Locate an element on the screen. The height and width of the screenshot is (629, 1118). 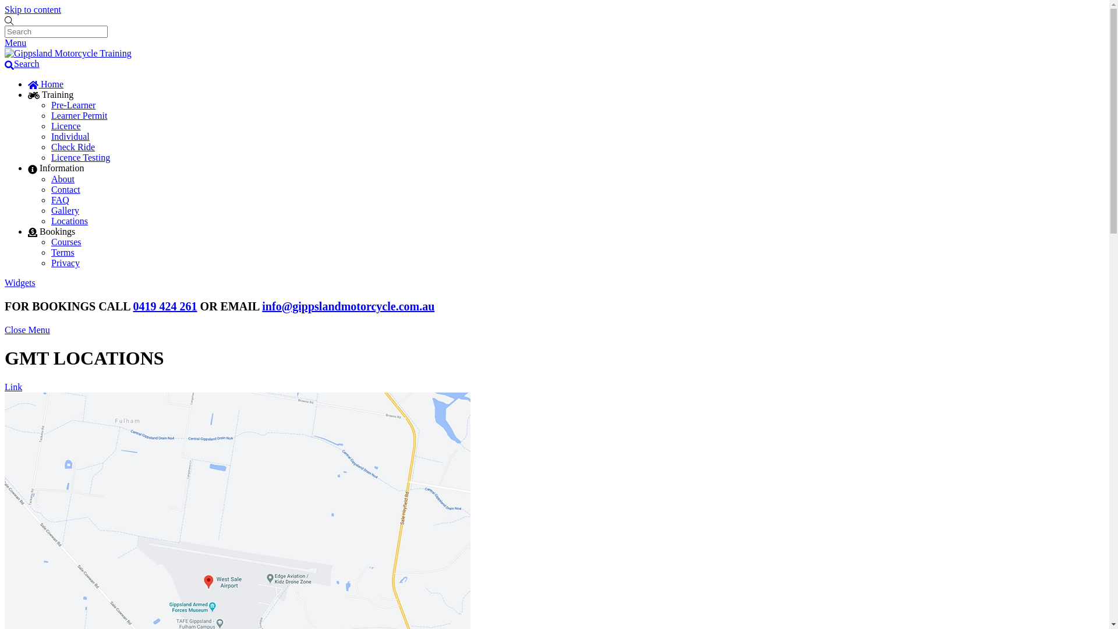
0419 424 261 is located at coordinates (165, 306).